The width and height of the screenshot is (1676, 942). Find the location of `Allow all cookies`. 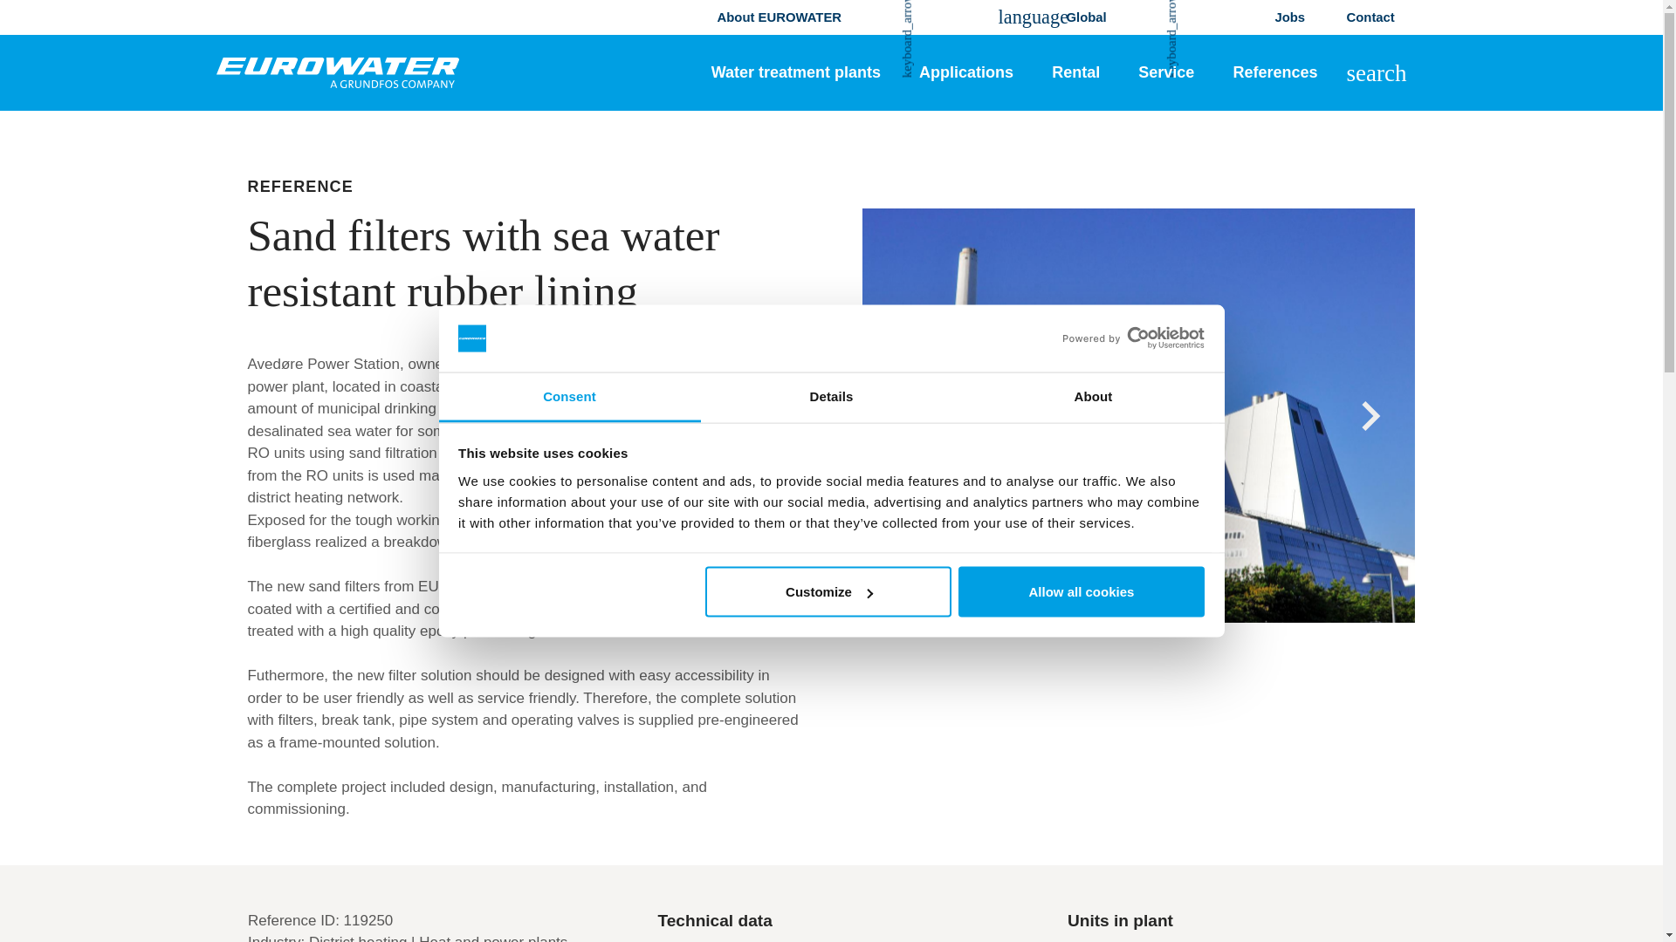

Allow all cookies is located at coordinates (1082, 592).